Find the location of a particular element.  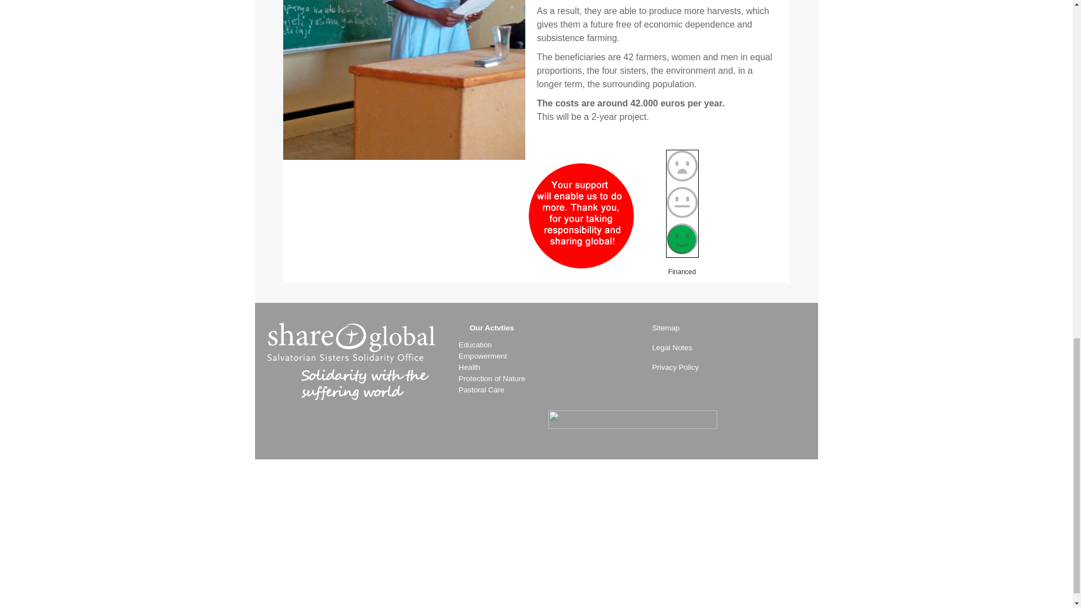

Education is located at coordinates (475, 345).